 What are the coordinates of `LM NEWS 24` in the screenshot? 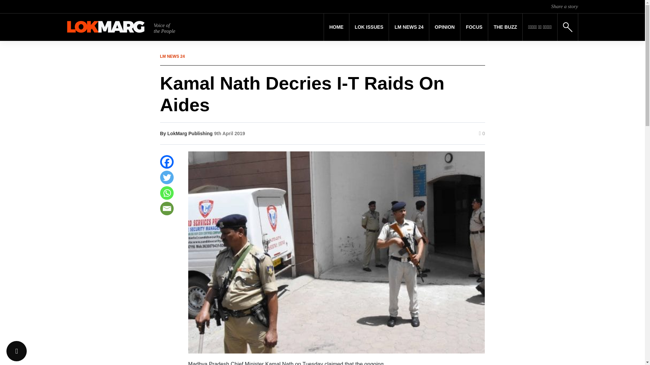 It's located at (409, 27).